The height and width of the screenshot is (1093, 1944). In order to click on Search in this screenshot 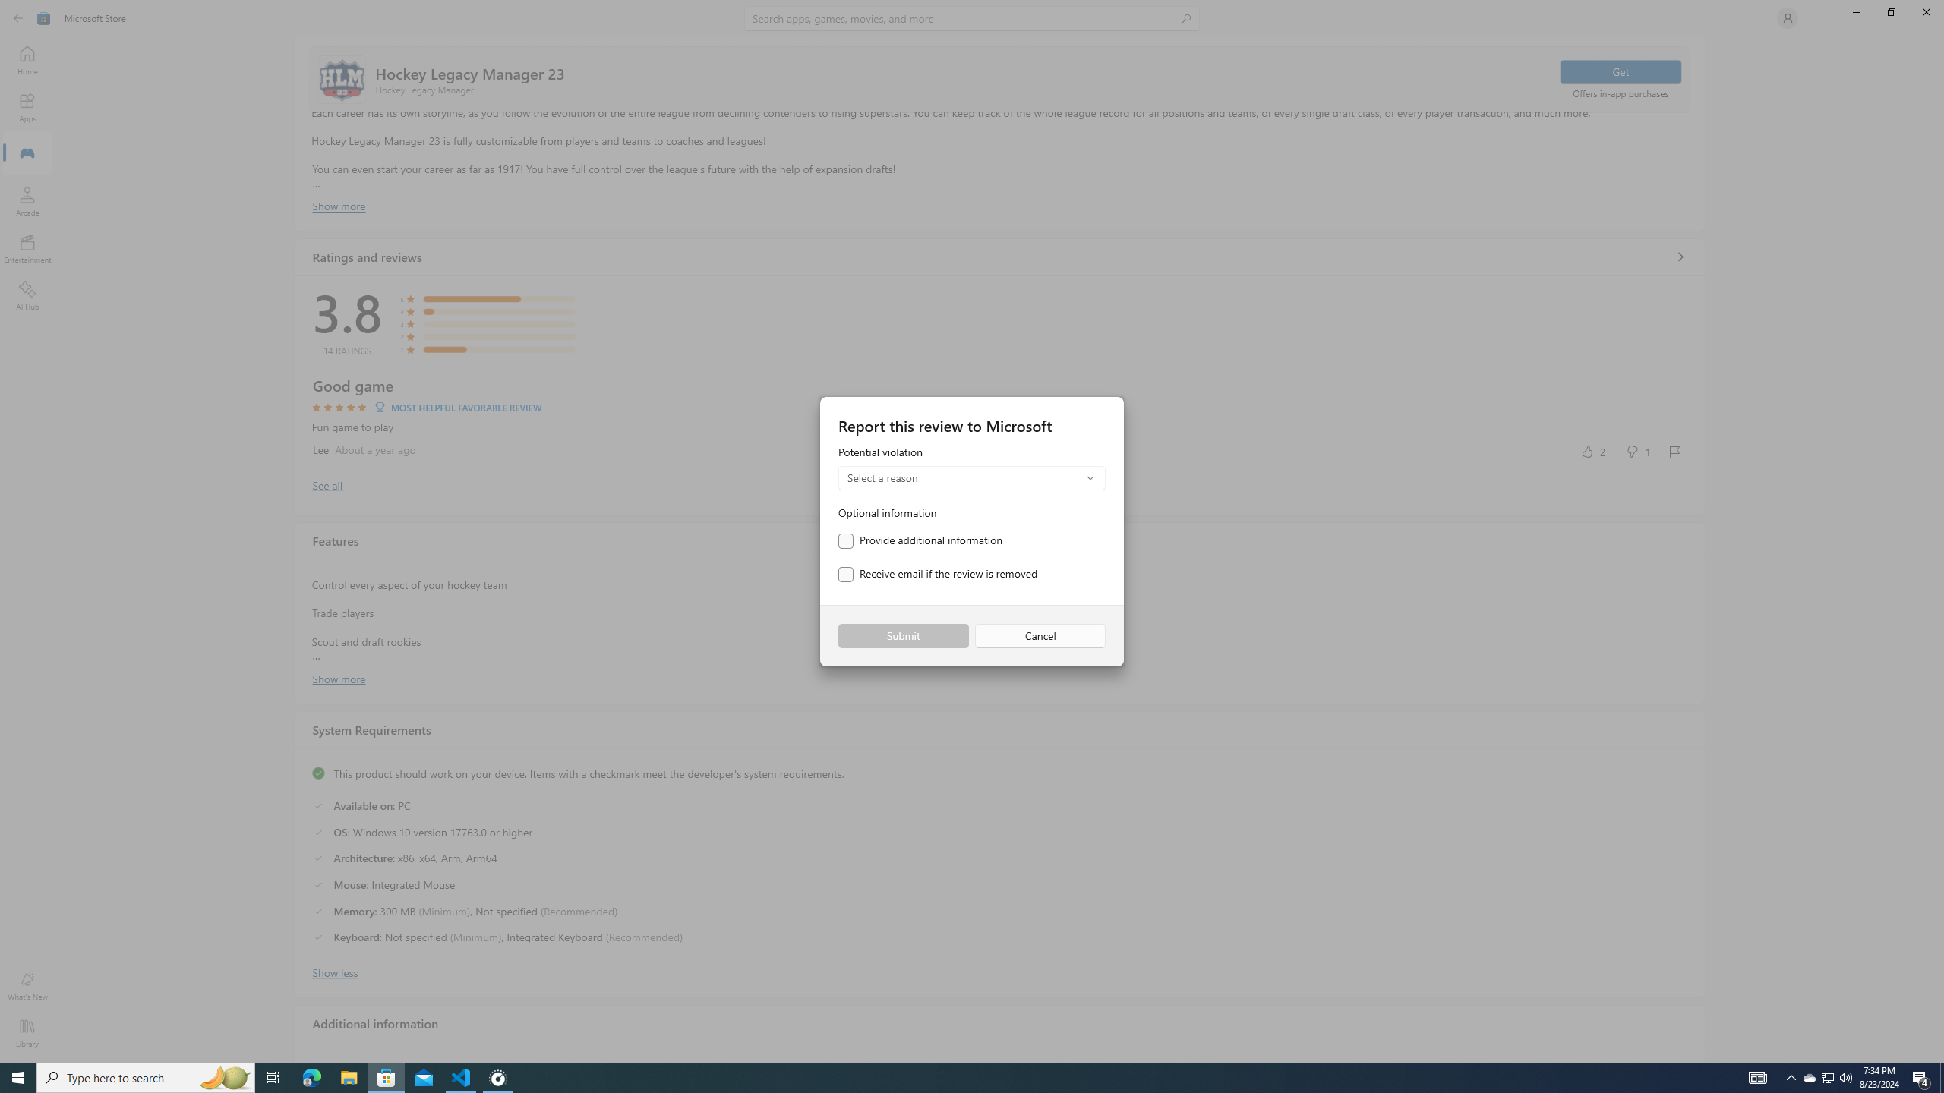, I will do `click(972, 18)`.